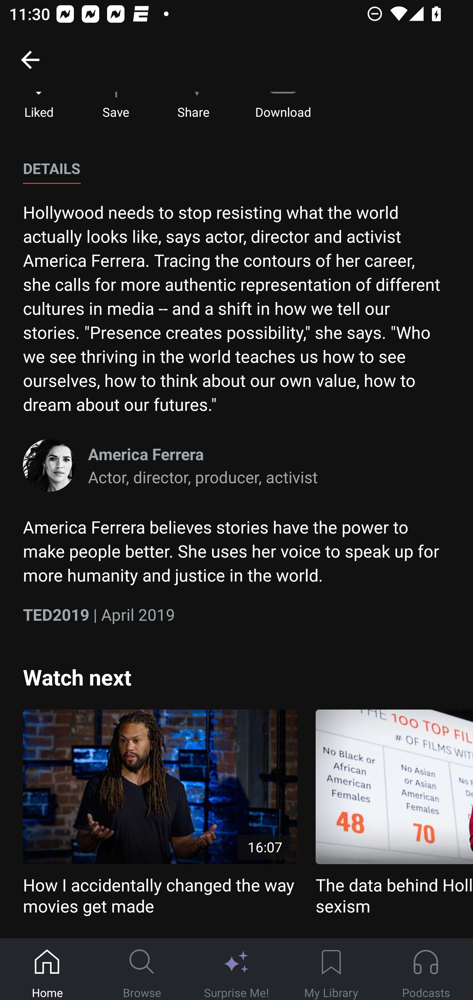 The height and width of the screenshot is (1000, 473). I want to click on Podcasts, so click(426, 969).